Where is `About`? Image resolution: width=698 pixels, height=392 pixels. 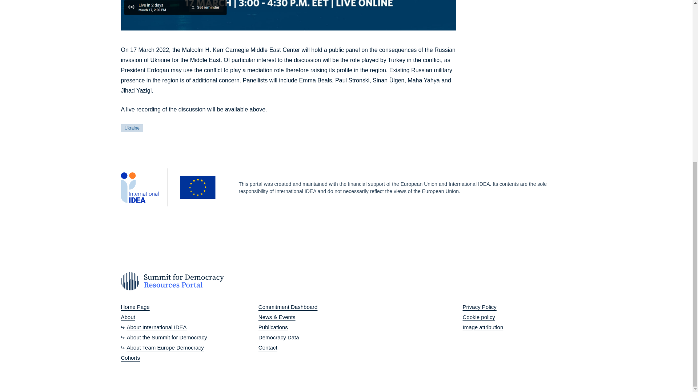
About is located at coordinates (164, 317).